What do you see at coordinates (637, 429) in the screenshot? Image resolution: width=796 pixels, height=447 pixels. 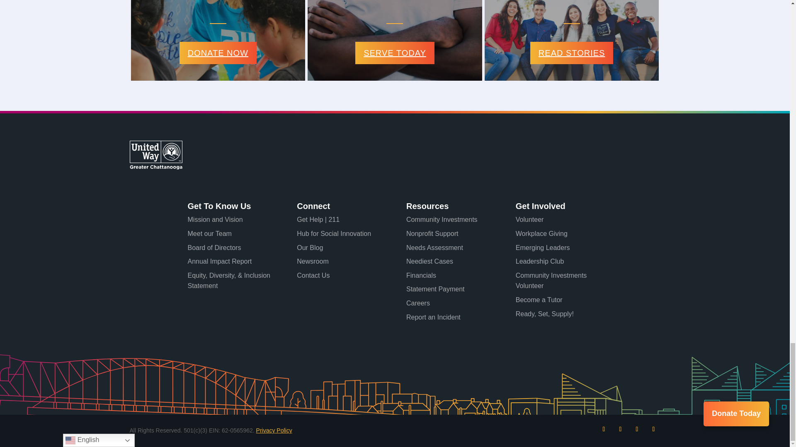 I see `Follow on LinkedIn` at bounding box center [637, 429].